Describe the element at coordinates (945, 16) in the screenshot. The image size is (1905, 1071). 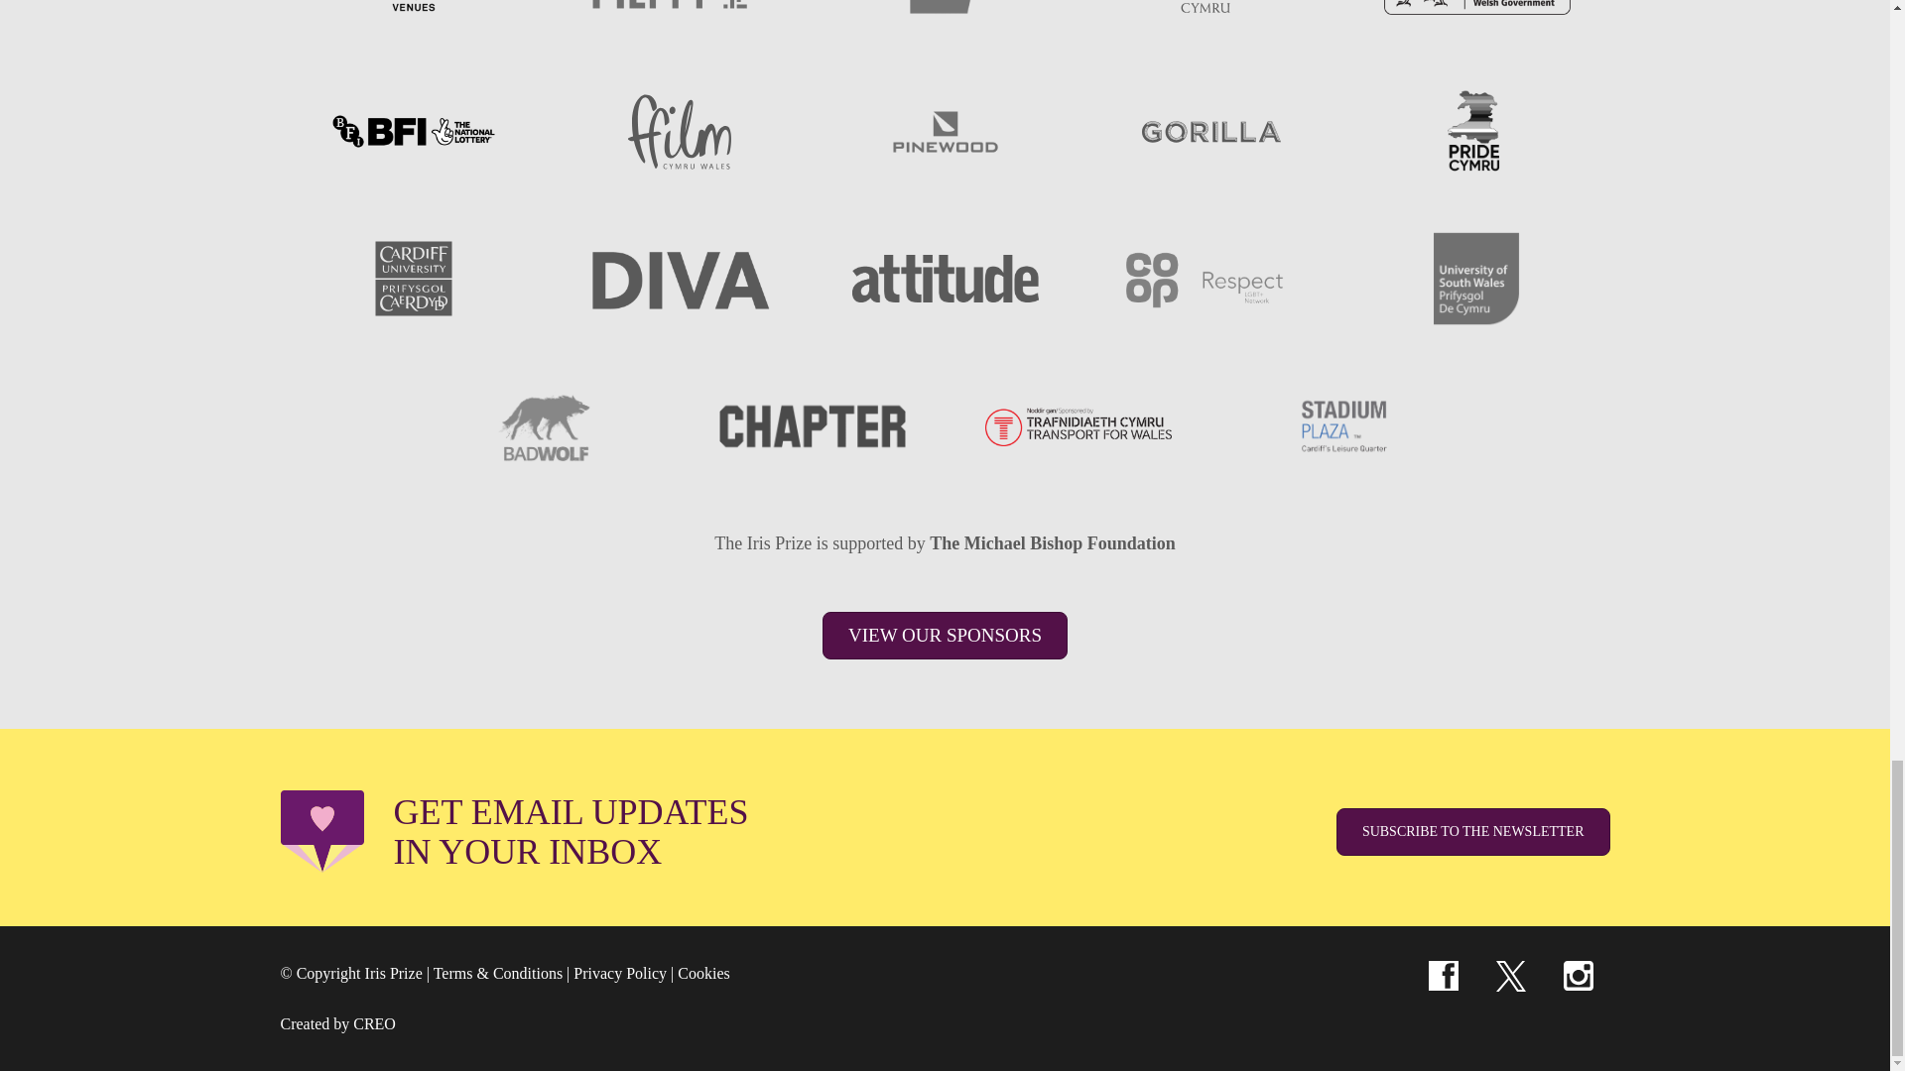
I see `S4C` at that location.